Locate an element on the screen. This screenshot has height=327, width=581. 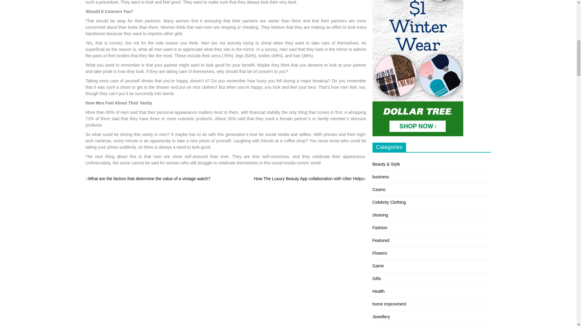
Flowers is located at coordinates (379, 253).